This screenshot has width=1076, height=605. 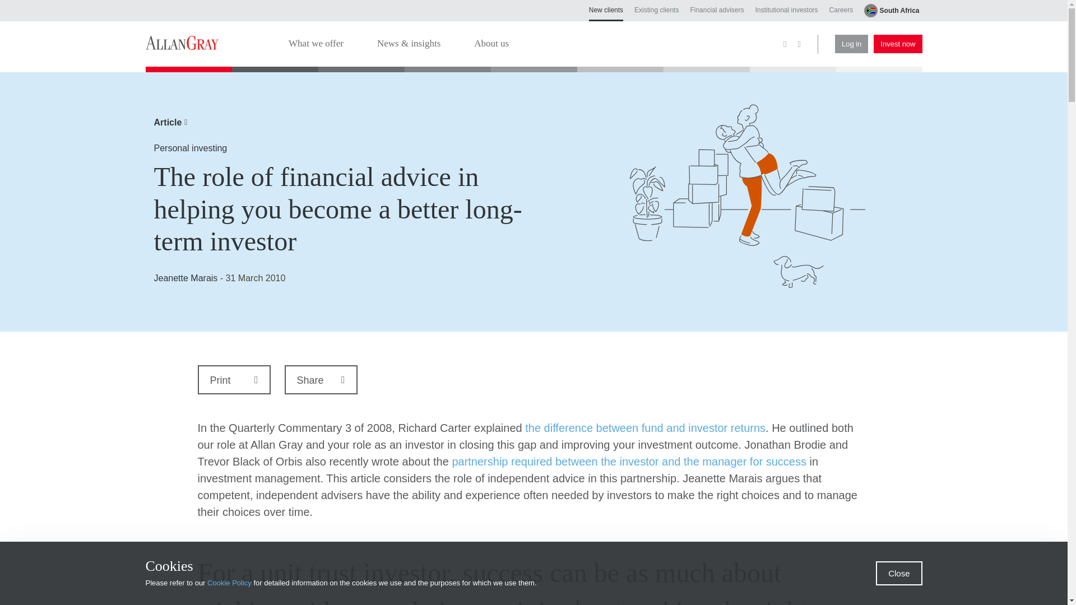 I want to click on Careers, so click(x=841, y=10).